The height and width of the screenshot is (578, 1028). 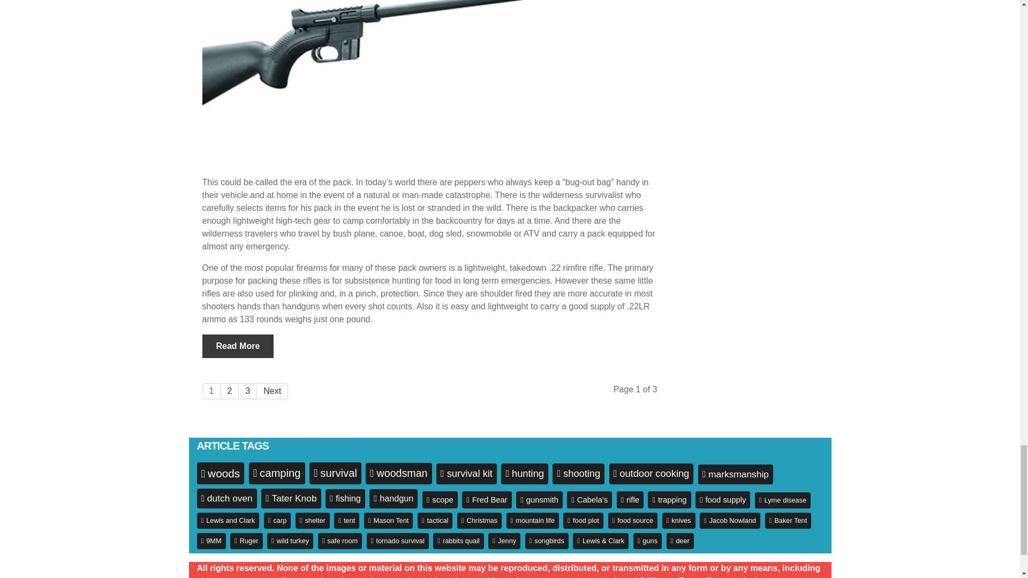 I want to click on 2, so click(x=229, y=391).